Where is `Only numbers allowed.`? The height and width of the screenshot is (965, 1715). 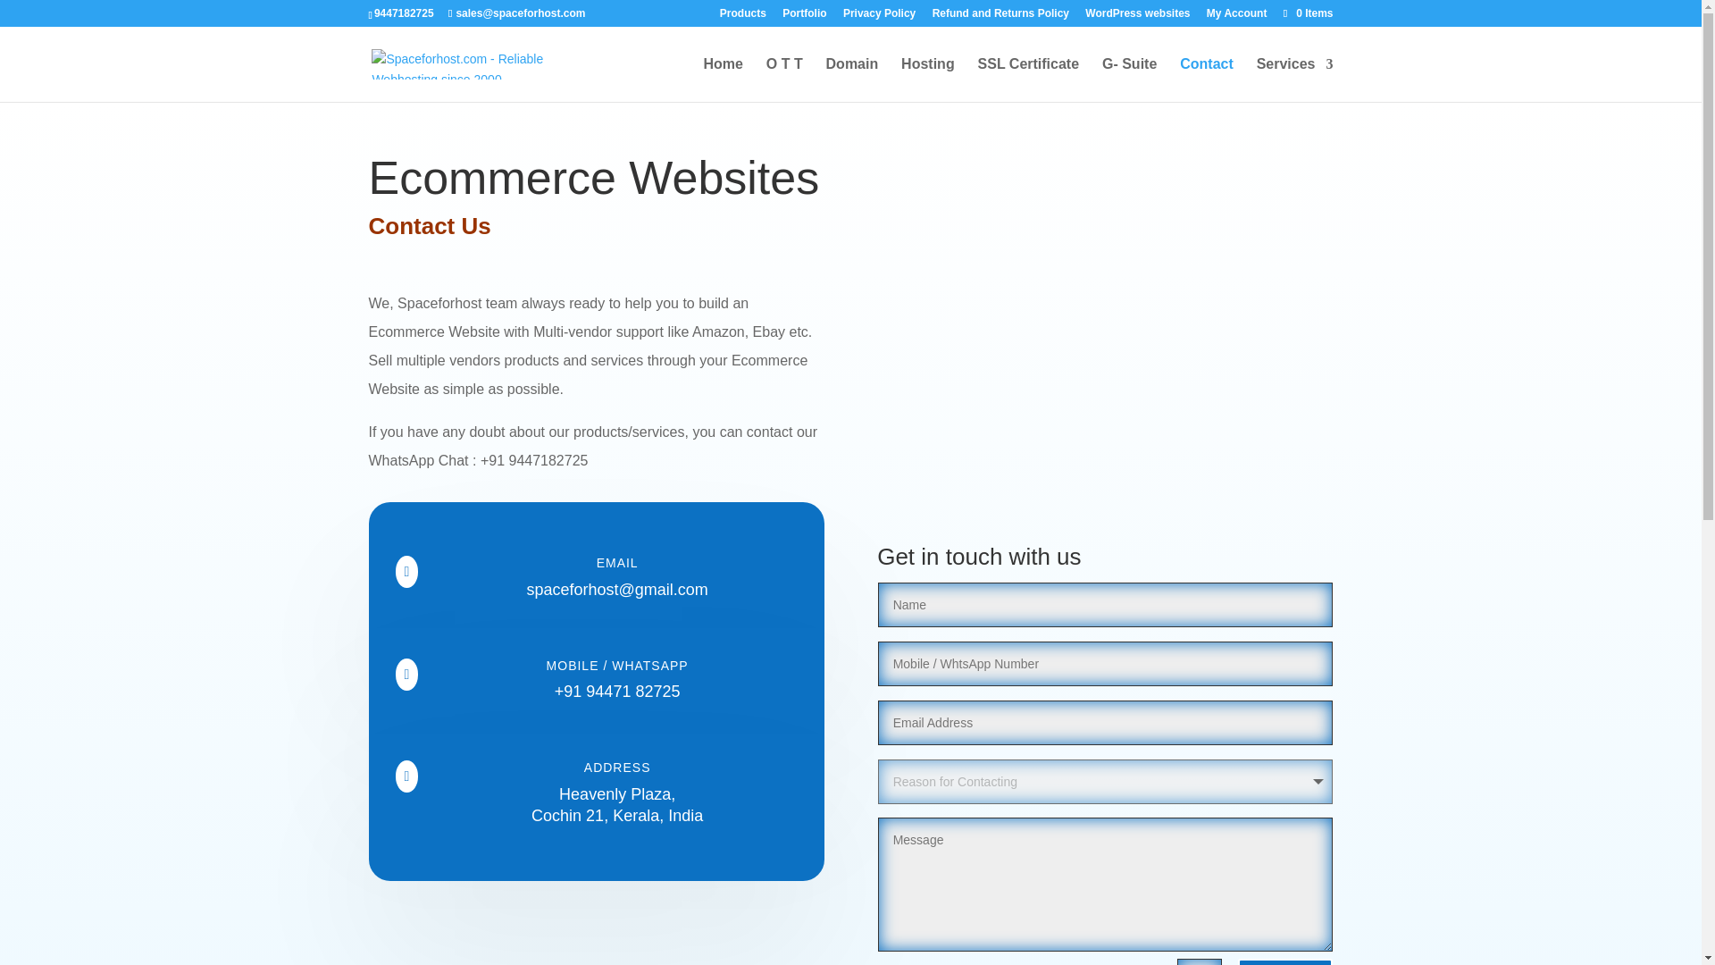 Only numbers allowed. is located at coordinates (1106, 663).